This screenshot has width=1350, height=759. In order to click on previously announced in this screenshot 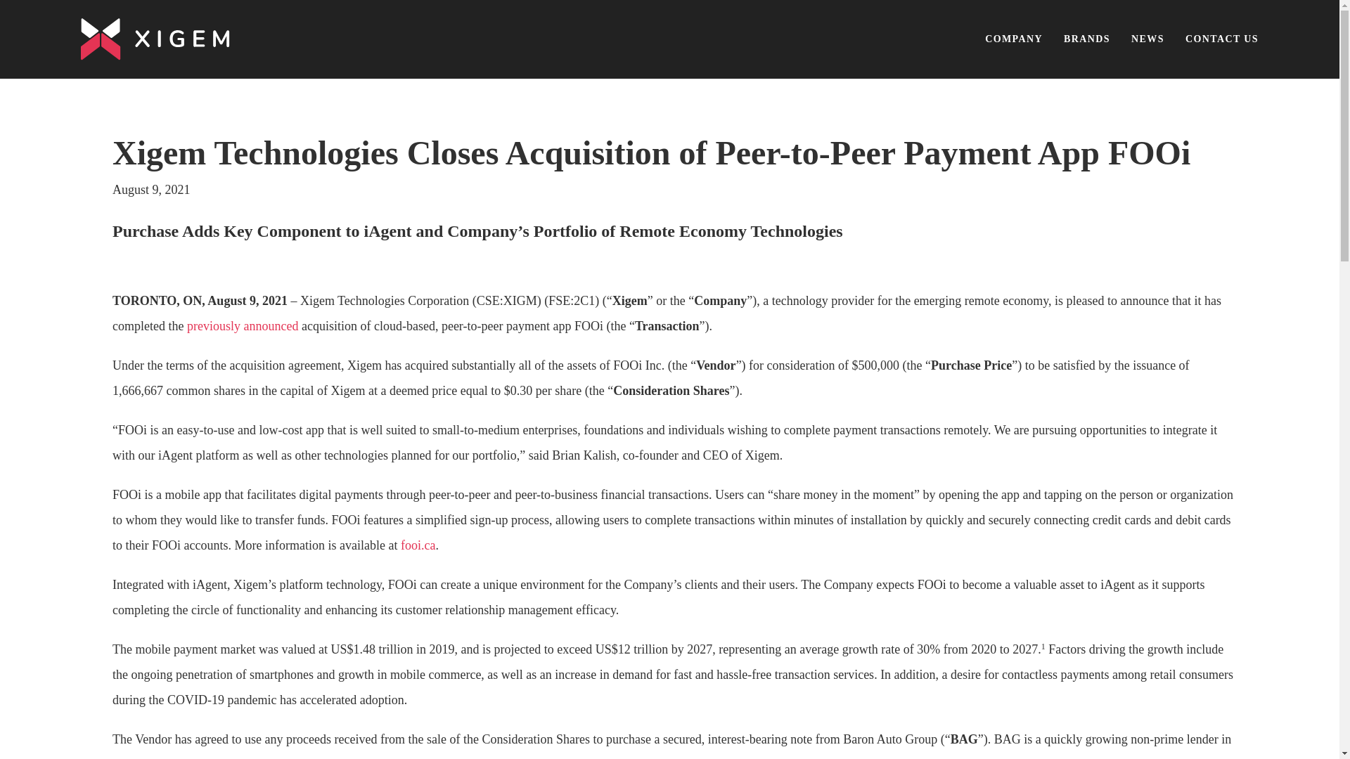, I will do `click(243, 326)`.